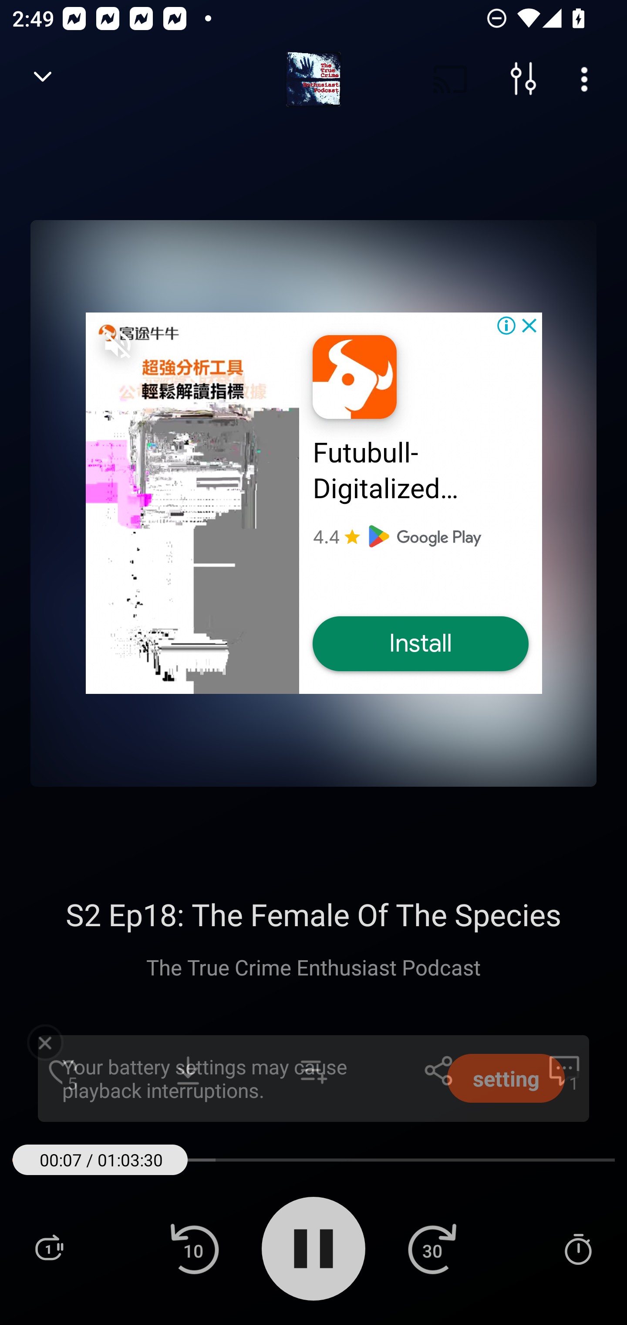 The image size is (627, 1325). I want to click on Install, so click(421, 644).